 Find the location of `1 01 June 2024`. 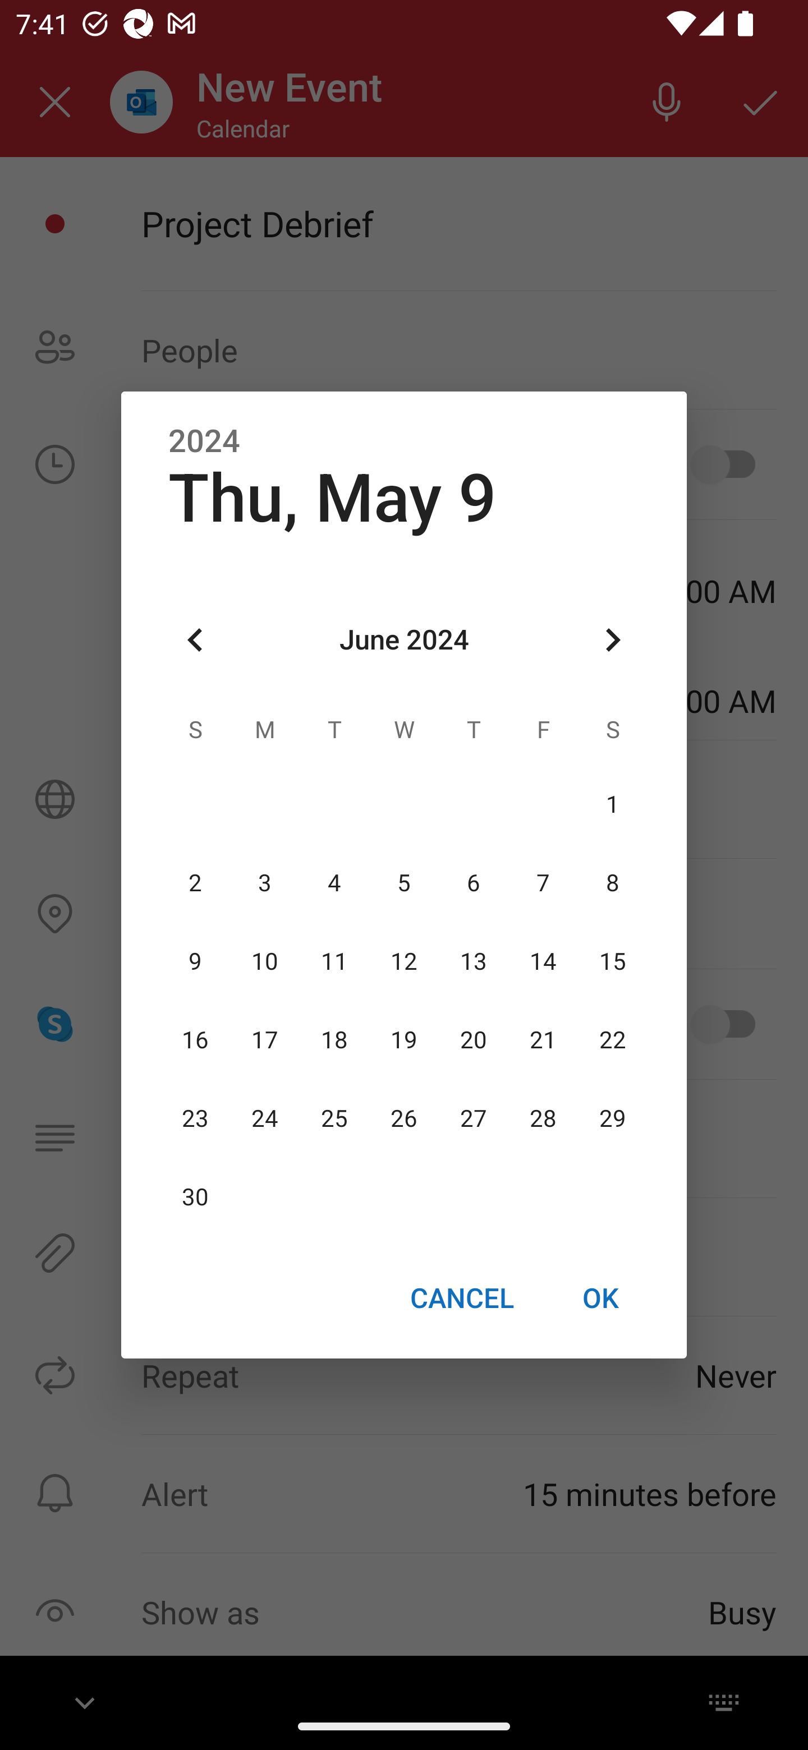

1 01 June 2024 is located at coordinates (612, 804).